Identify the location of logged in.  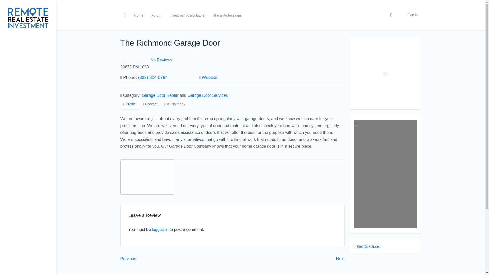
(160, 230).